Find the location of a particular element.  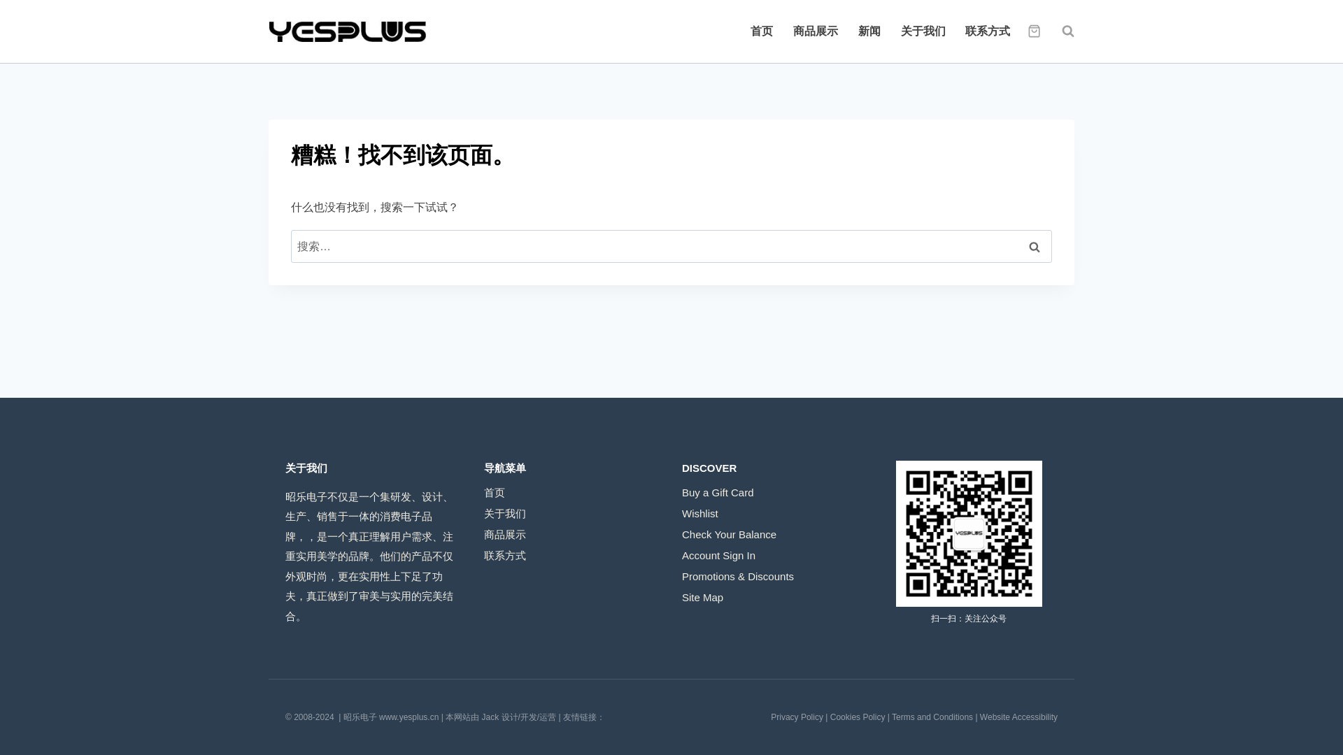

Buy a Gift Card is located at coordinates (771, 492).